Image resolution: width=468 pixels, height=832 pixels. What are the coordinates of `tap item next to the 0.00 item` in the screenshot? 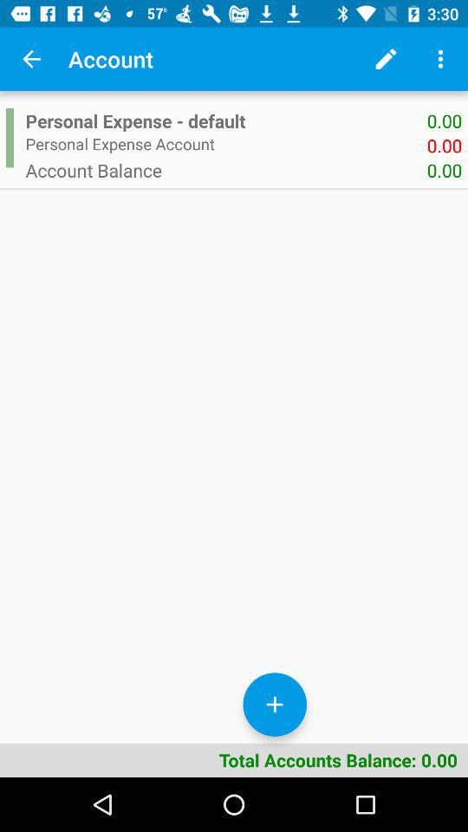 It's located at (225, 170).